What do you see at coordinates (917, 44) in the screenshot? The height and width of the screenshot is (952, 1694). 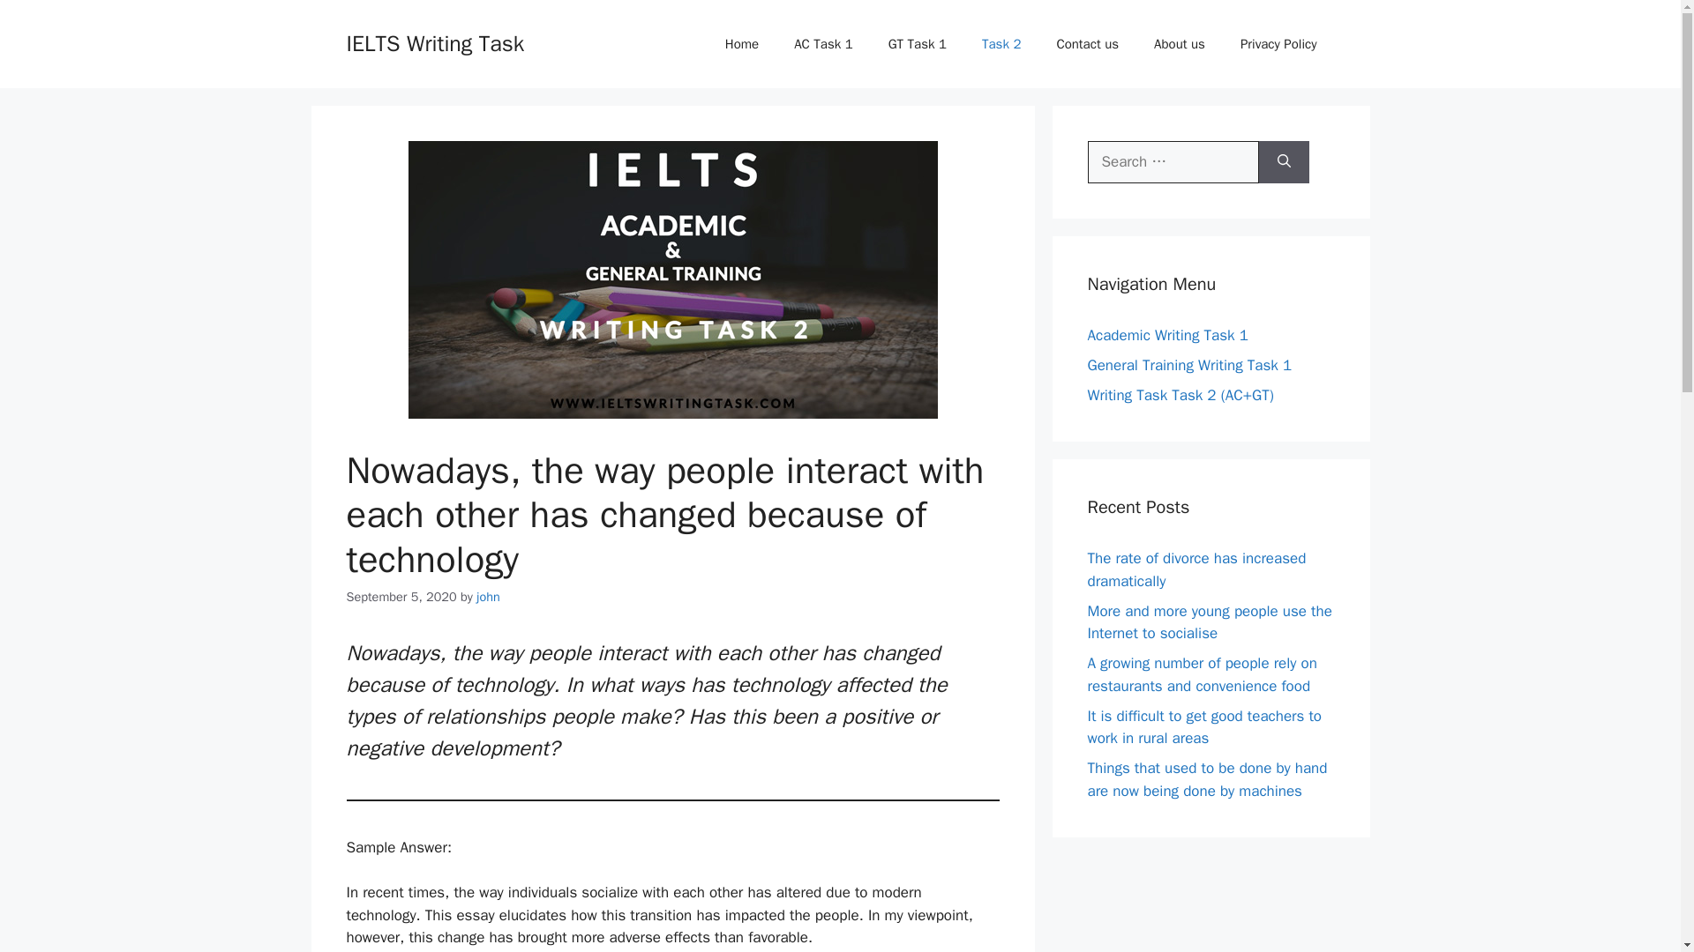 I see `GT Task 1` at bounding box center [917, 44].